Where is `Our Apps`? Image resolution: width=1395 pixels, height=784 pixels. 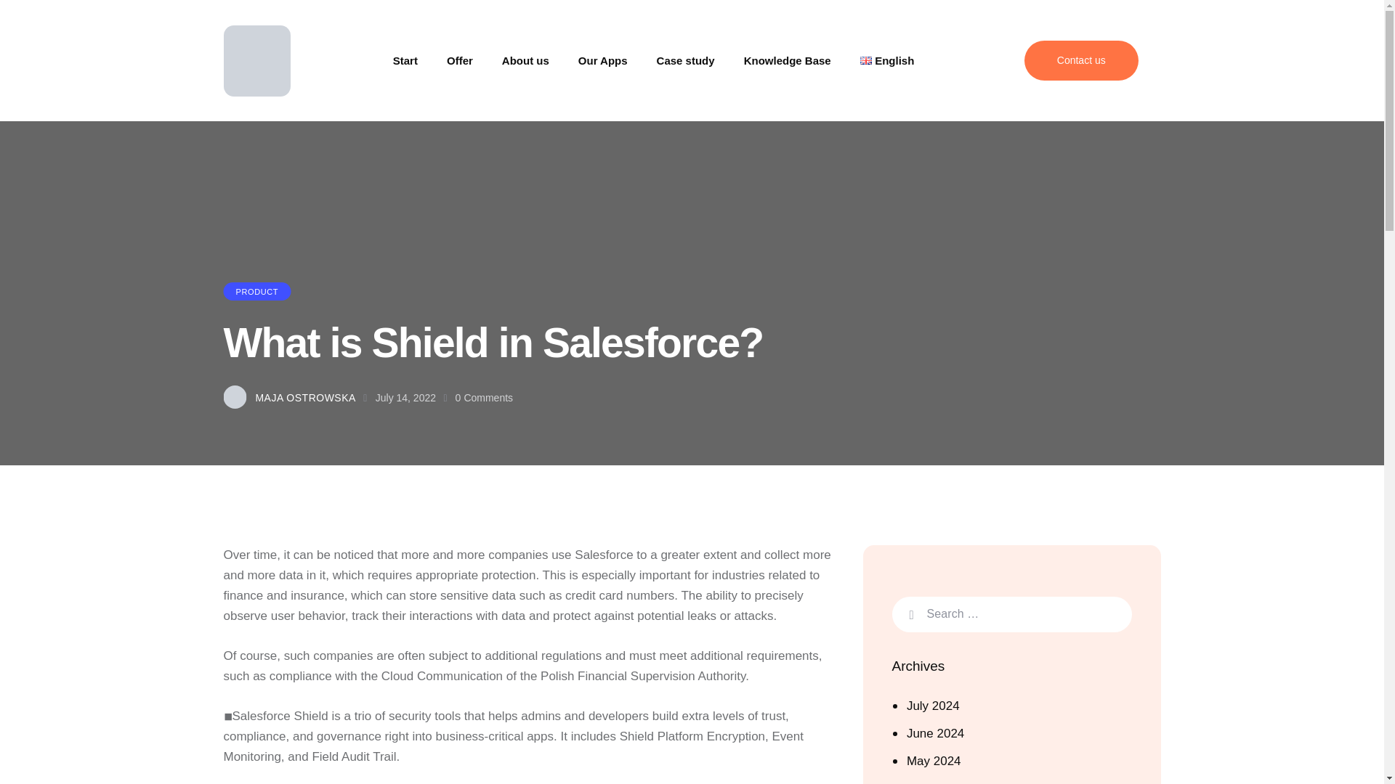
Our Apps is located at coordinates (602, 60).